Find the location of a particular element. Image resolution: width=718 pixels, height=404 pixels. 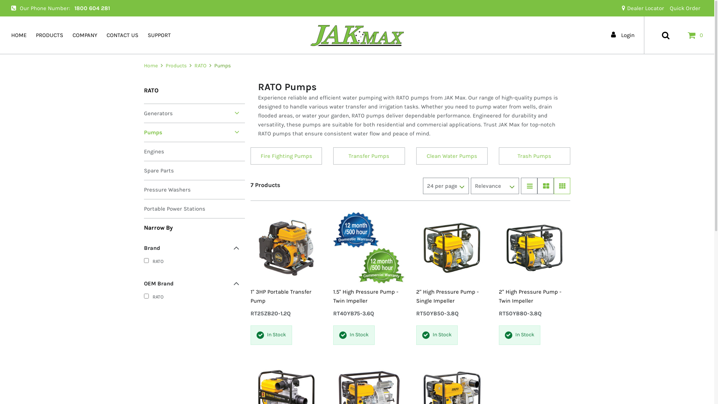

Transfer Pumps is located at coordinates (369, 156).